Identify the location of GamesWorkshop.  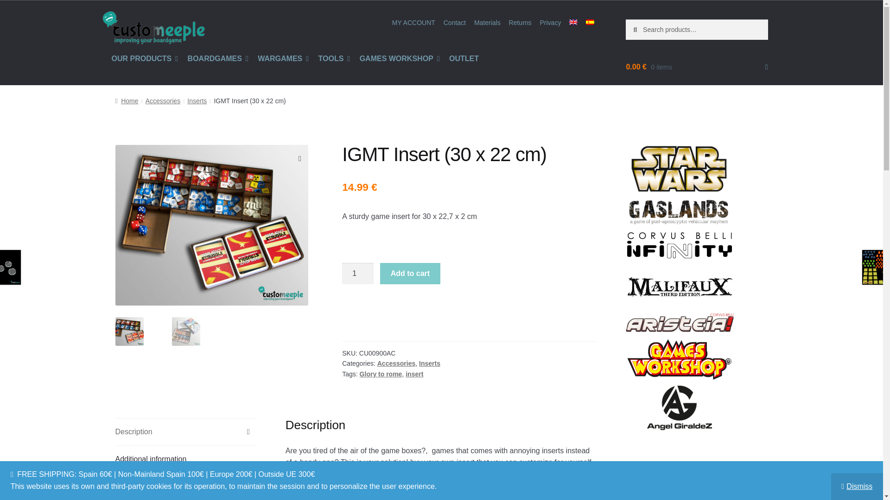
(680, 359).